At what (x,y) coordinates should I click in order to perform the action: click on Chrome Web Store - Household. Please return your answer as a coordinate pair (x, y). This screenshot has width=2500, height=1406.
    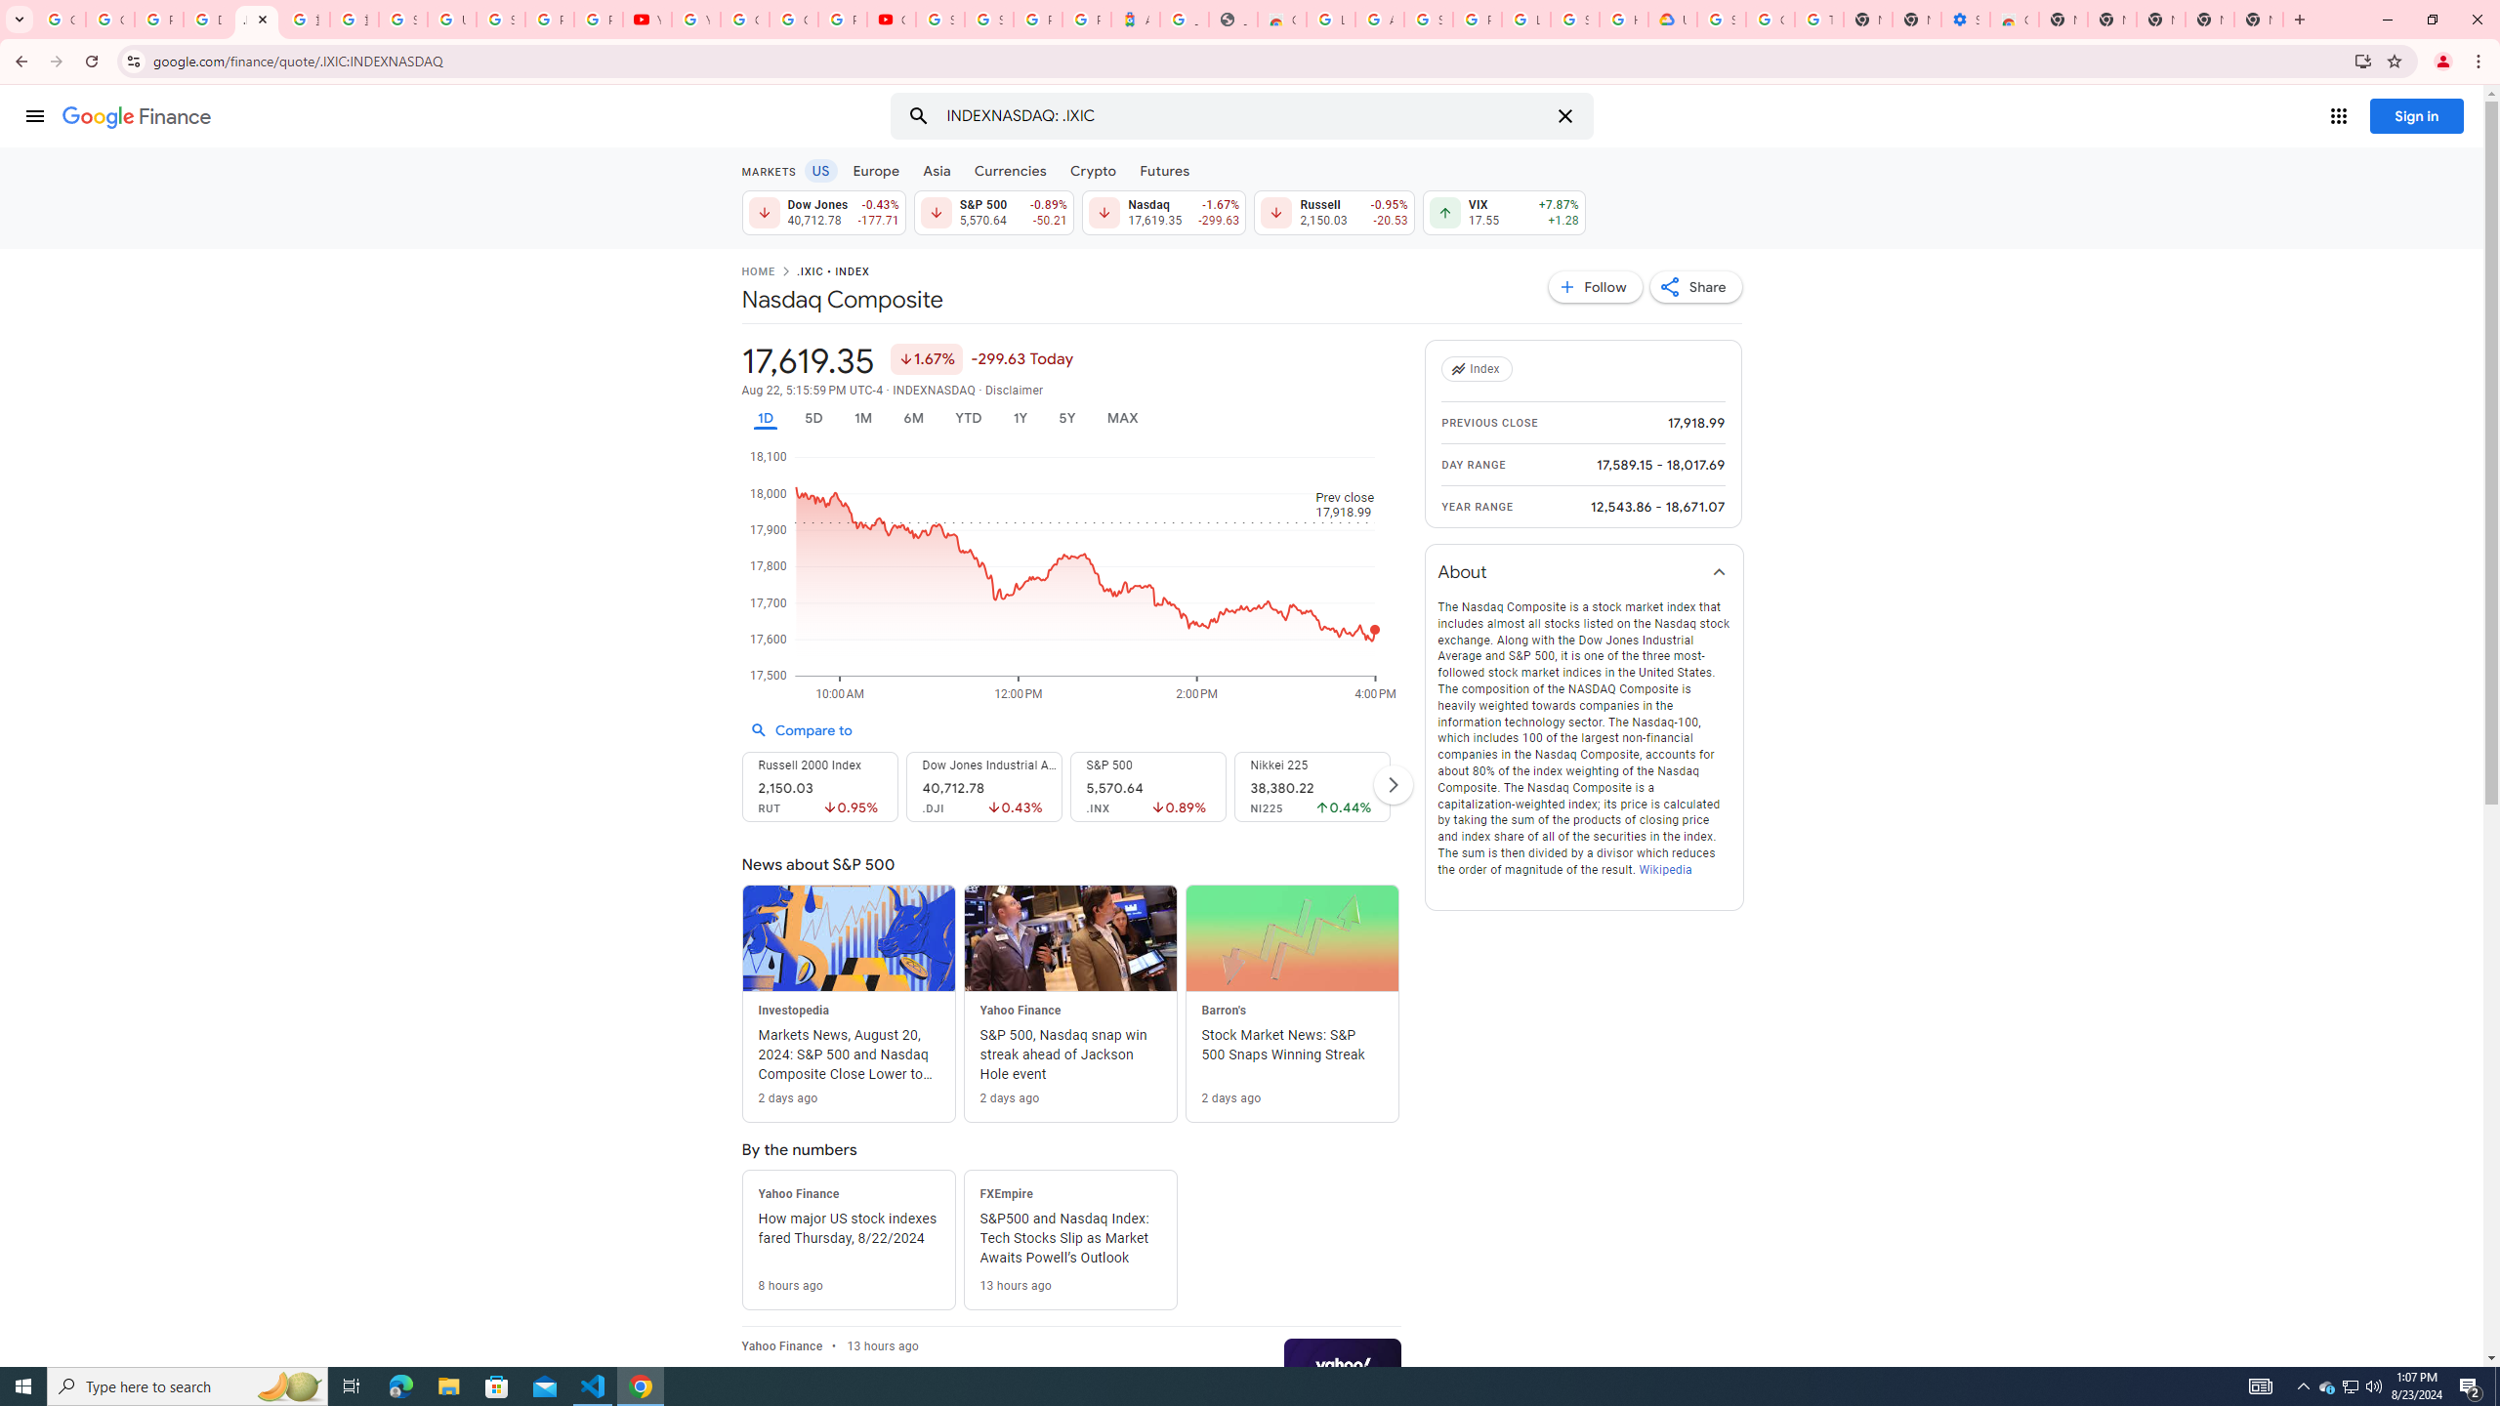
    Looking at the image, I should click on (1282, 20).